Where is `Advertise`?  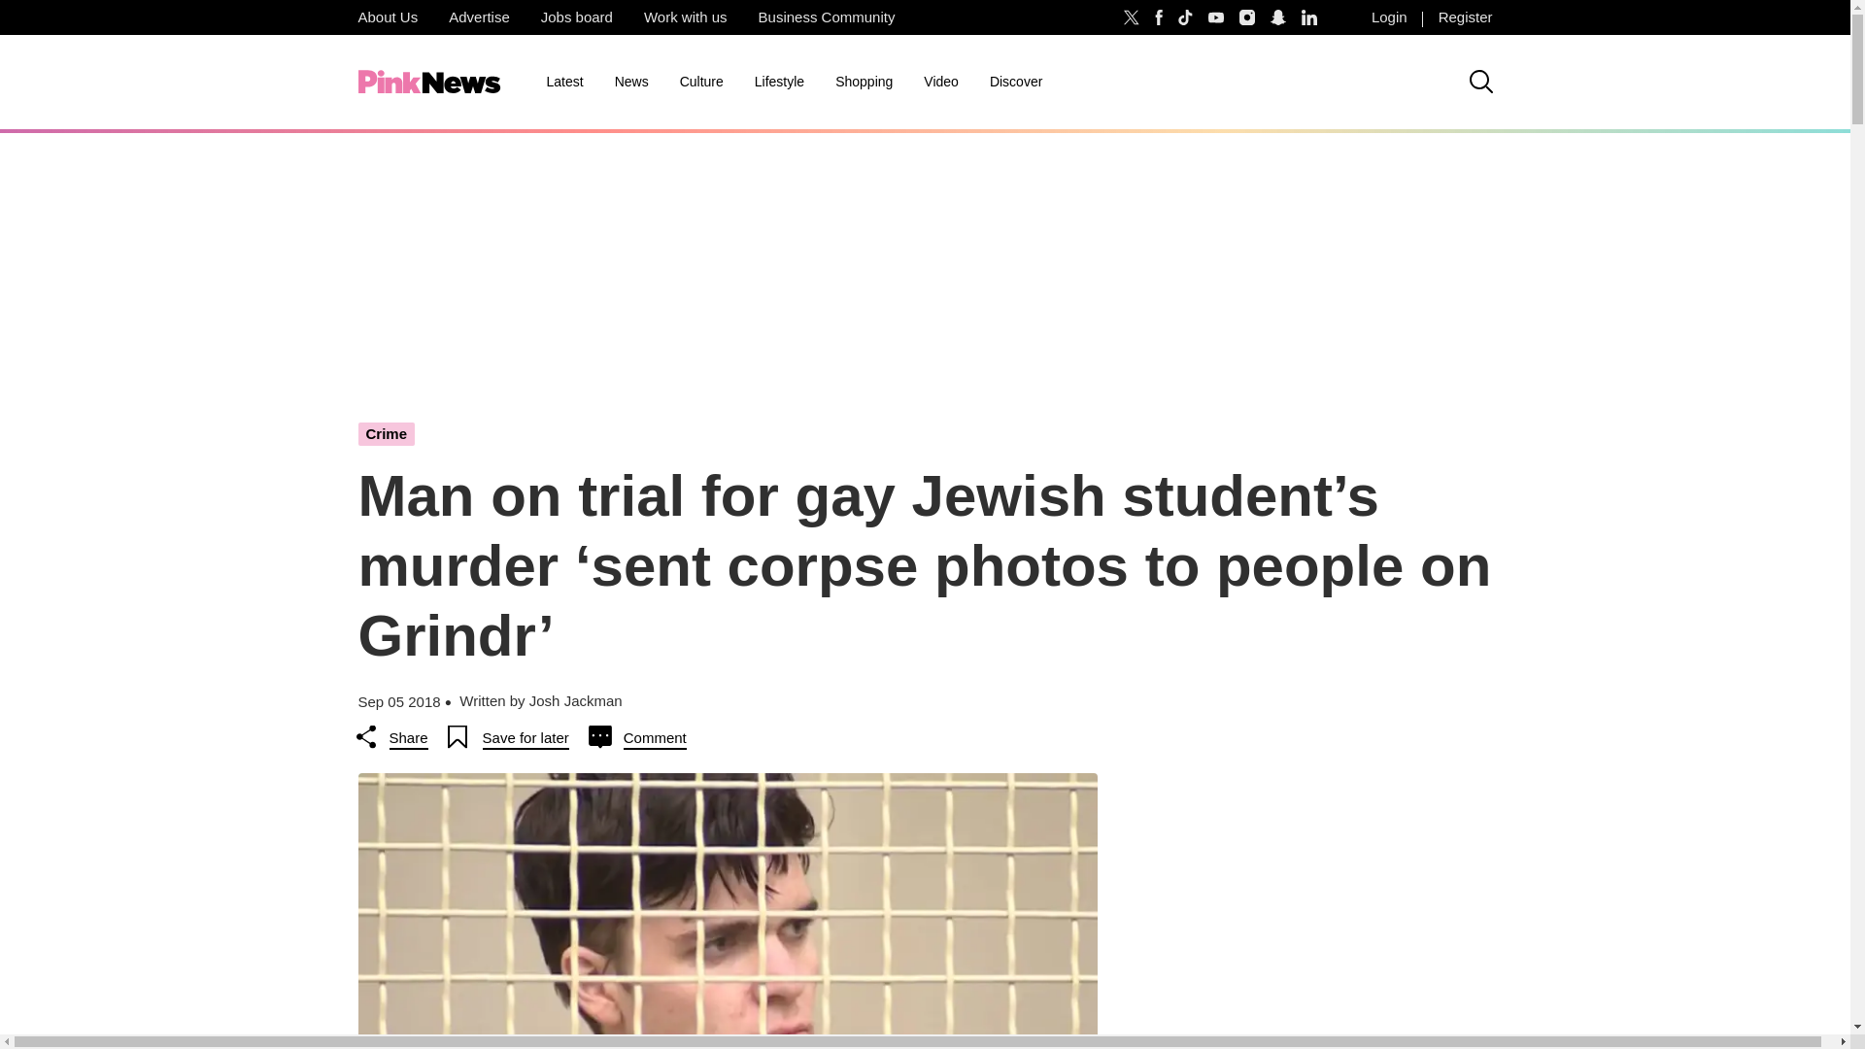
Advertise is located at coordinates (479, 17).